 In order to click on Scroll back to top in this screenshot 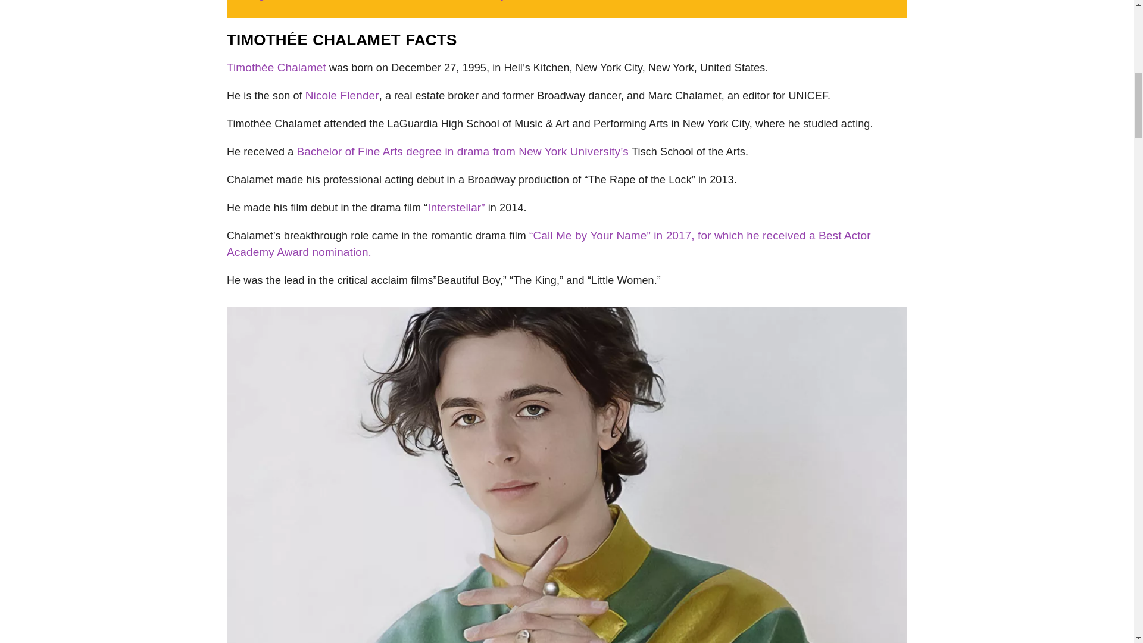, I will do `click(1104, 565)`.